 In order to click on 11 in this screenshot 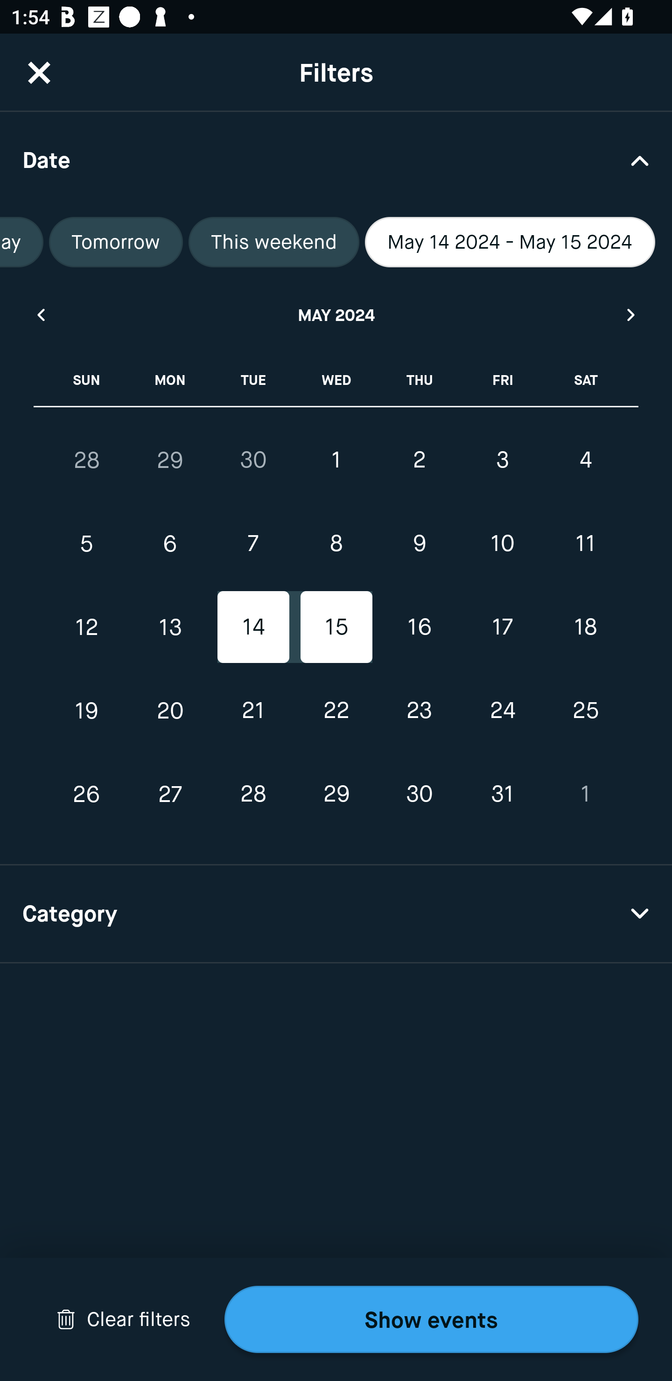, I will do `click(585, 544)`.